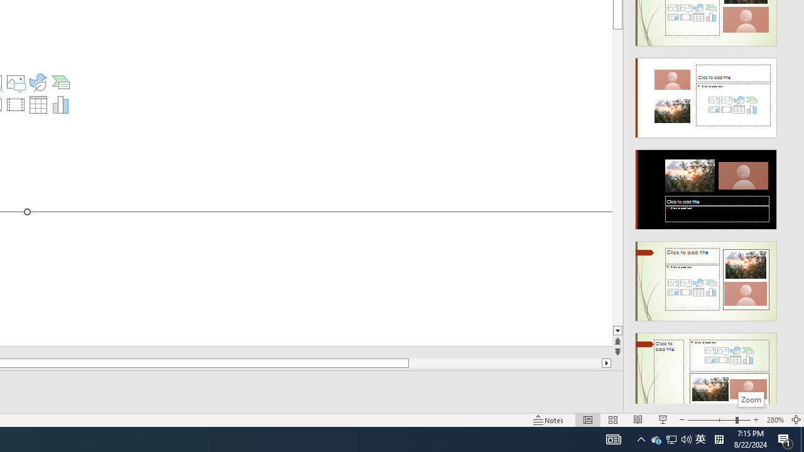  I want to click on Line down, so click(618, 331).